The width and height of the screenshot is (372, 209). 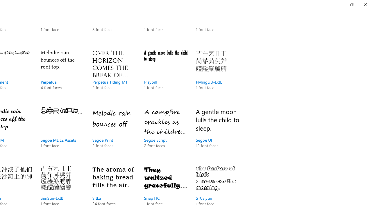 What do you see at coordinates (217, 75) in the screenshot?
I see `PMingLiU-ExtB, 1 font face` at bounding box center [217, 75].